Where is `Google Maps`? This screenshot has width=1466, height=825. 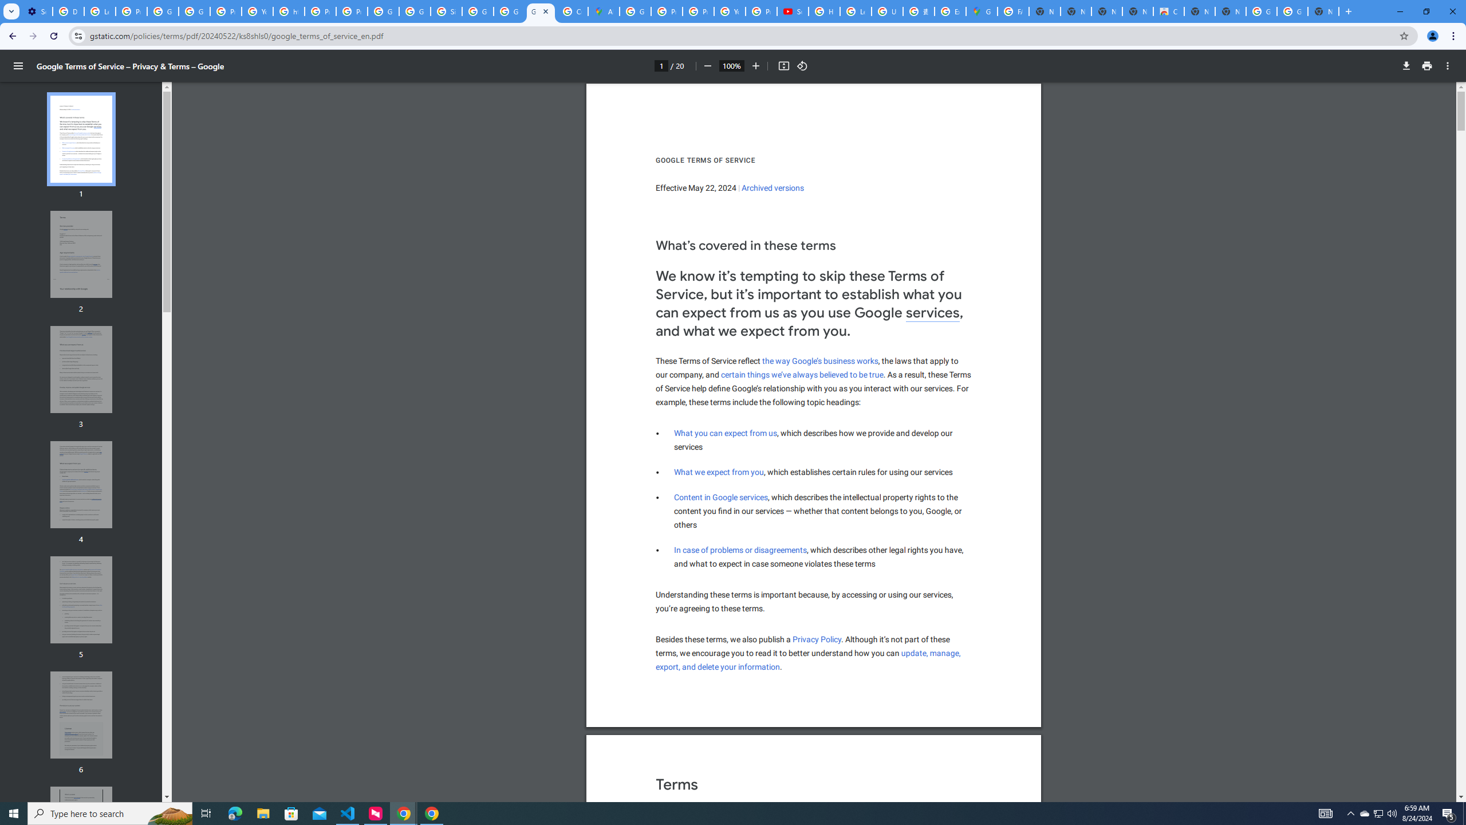 Google Maps is located at coordinates (982, 11).